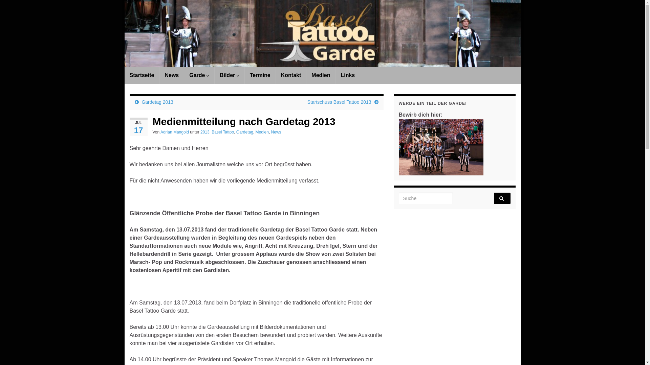 The height and width of the screenshot is (365, 650). I want to click on Links, so click(348, 75).